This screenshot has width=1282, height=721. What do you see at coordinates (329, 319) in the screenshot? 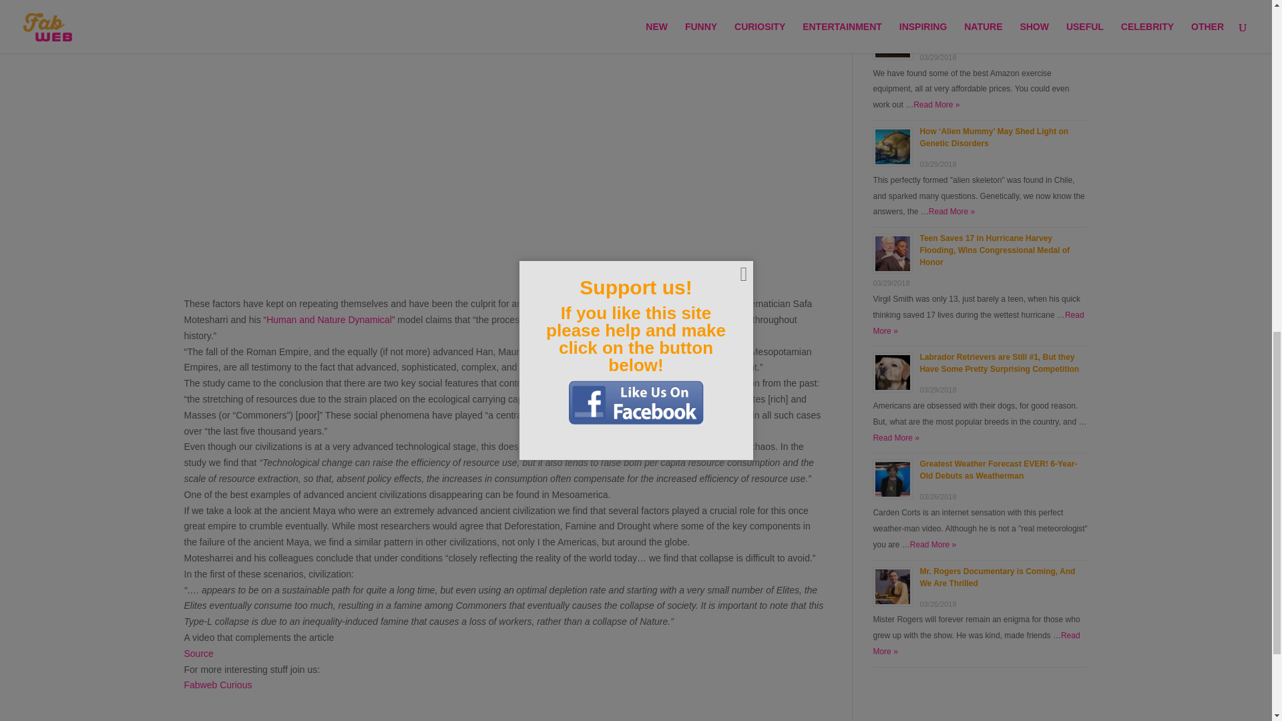
I see `Human and Nature Dynamical` at bounding box center [329, 319].